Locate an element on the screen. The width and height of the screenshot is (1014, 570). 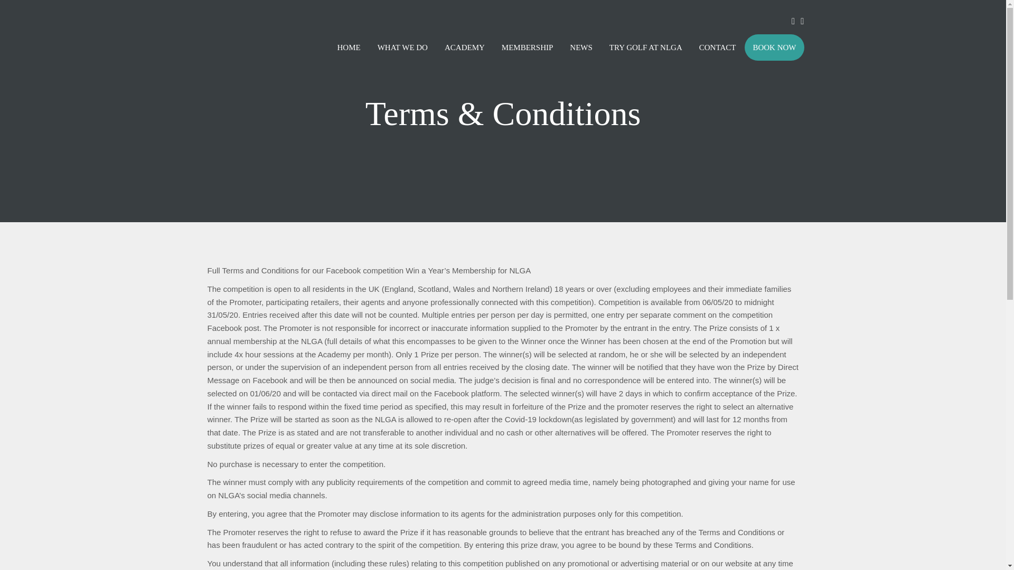
TRY GOLF AT NLGA is located at coordinates (645, 47).